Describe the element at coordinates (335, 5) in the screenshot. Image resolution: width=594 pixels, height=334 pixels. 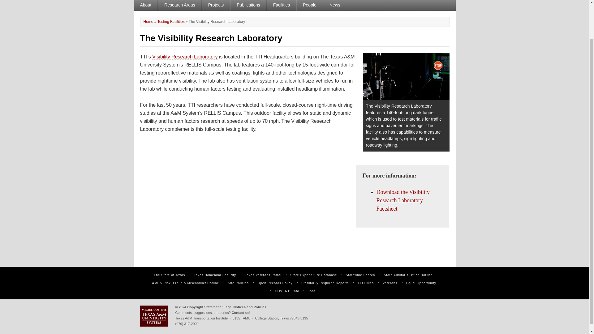
I see `News` at that location.